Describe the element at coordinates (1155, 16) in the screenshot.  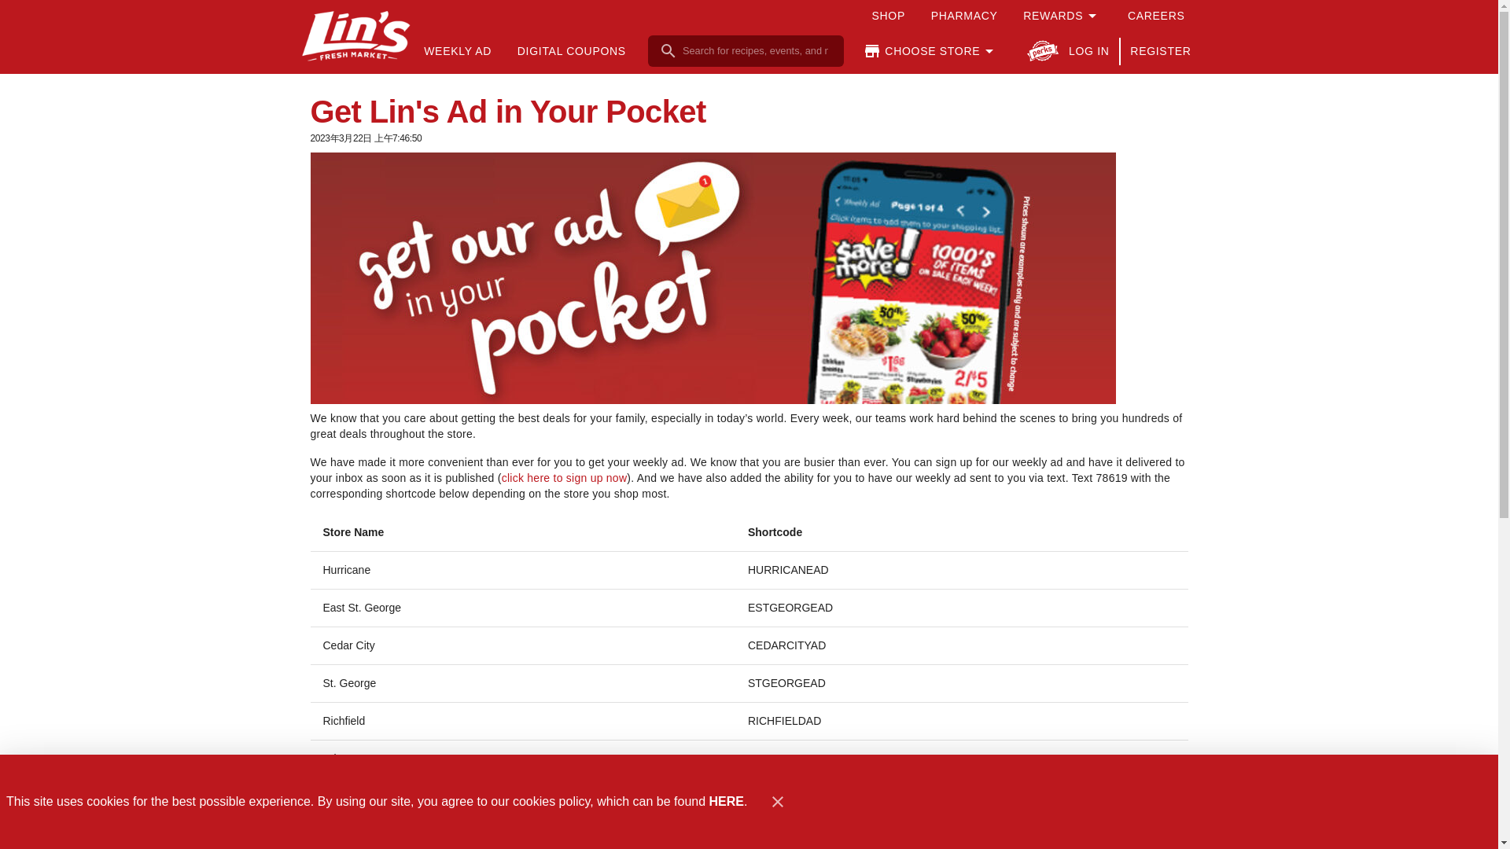
I see `CAREERS` at that location.